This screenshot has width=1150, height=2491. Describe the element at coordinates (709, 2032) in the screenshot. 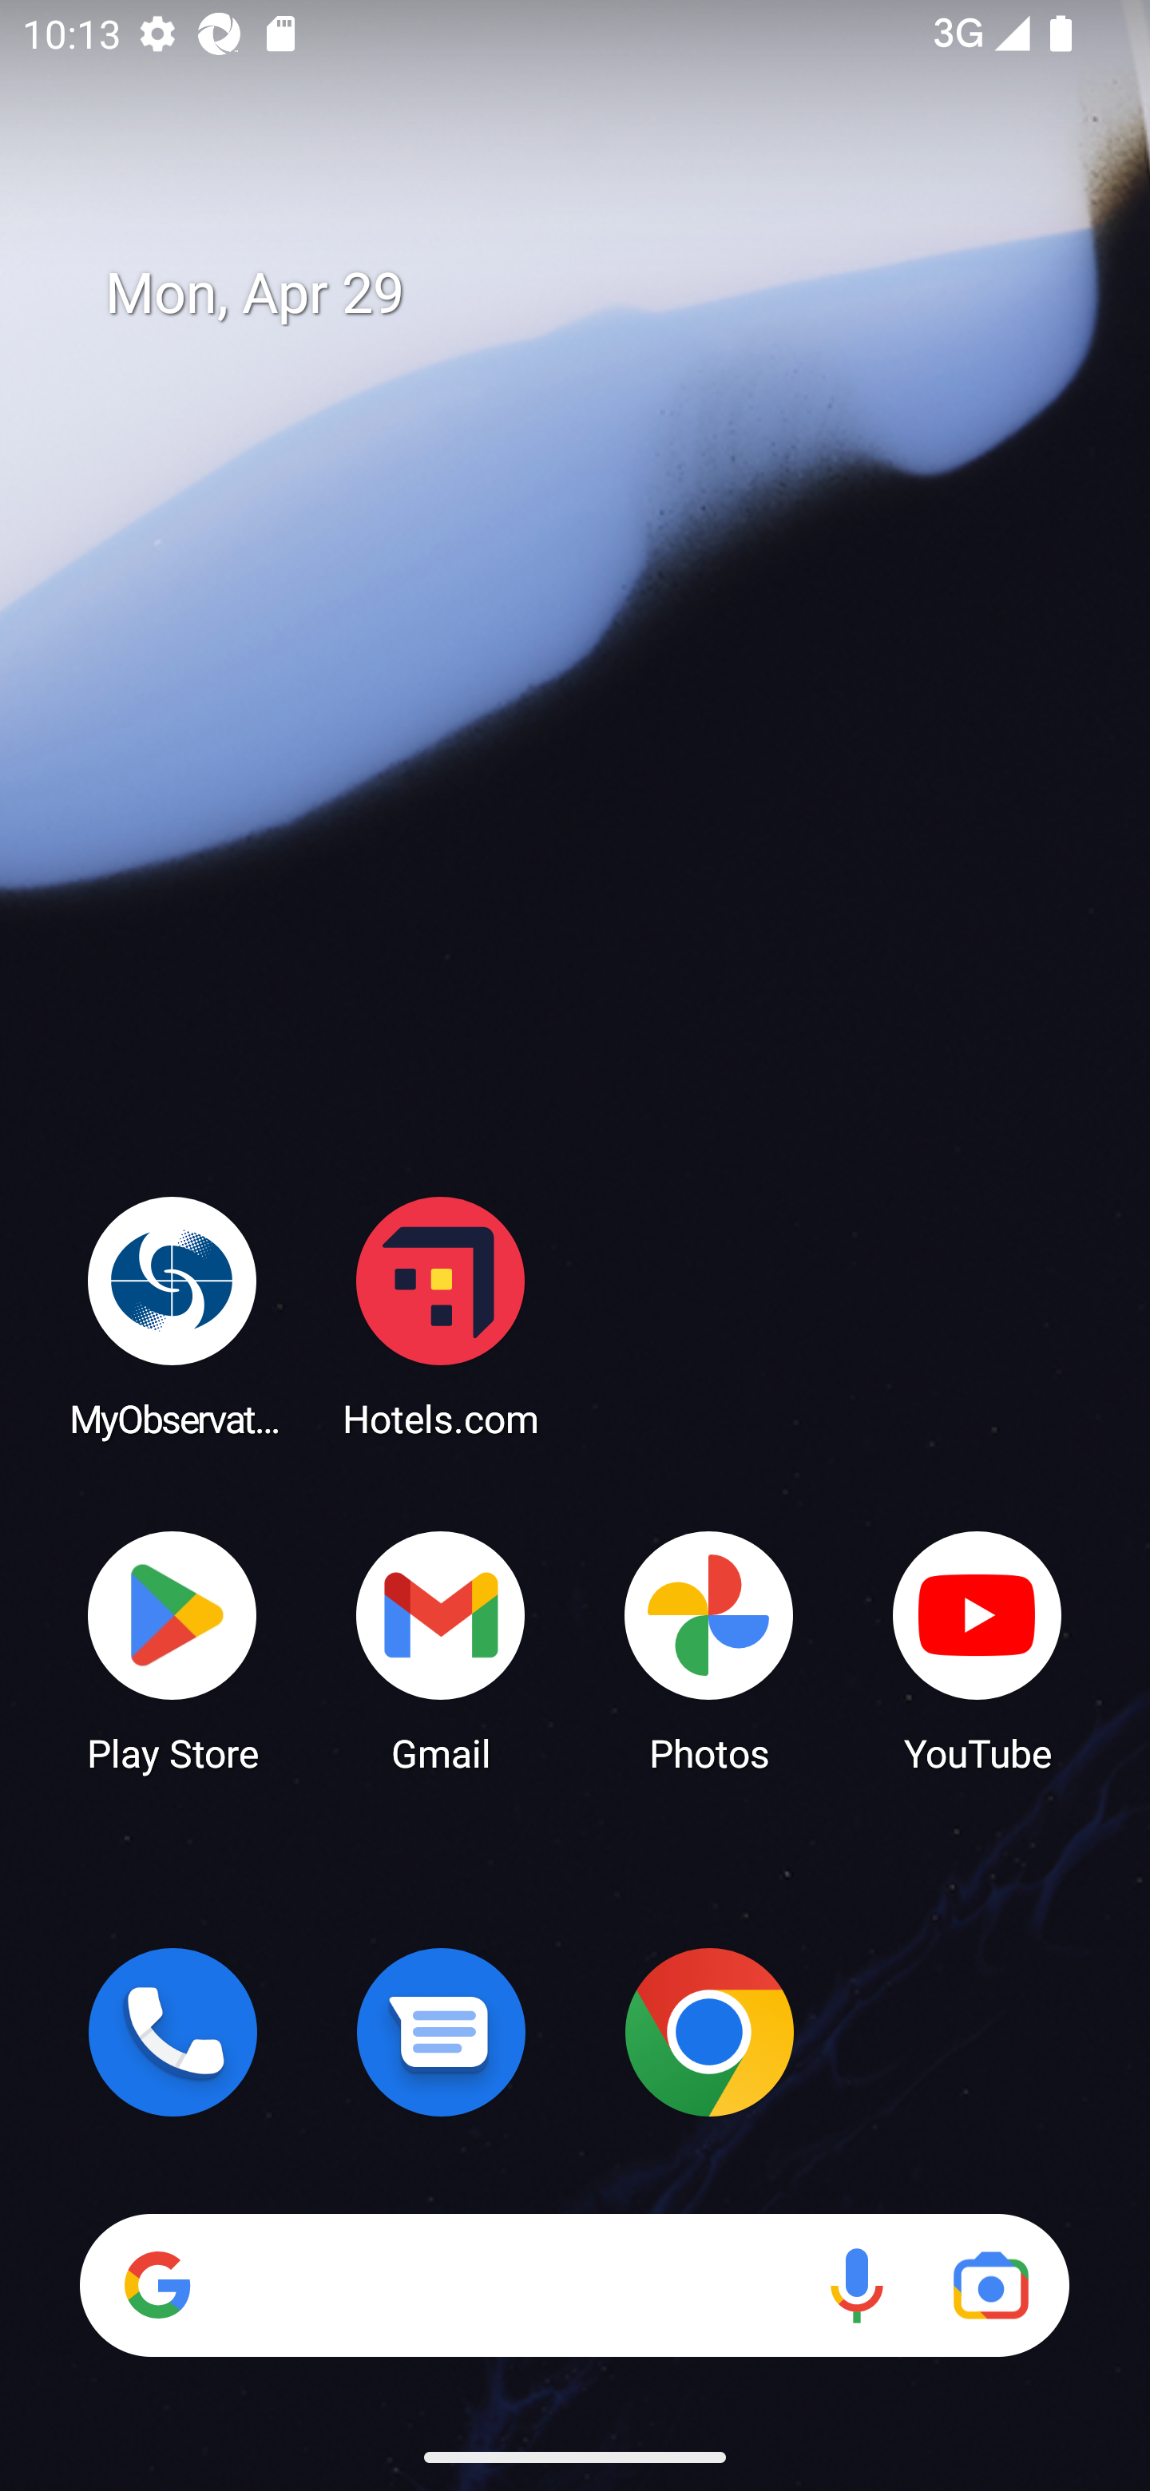

I see `Chrome` at that location.